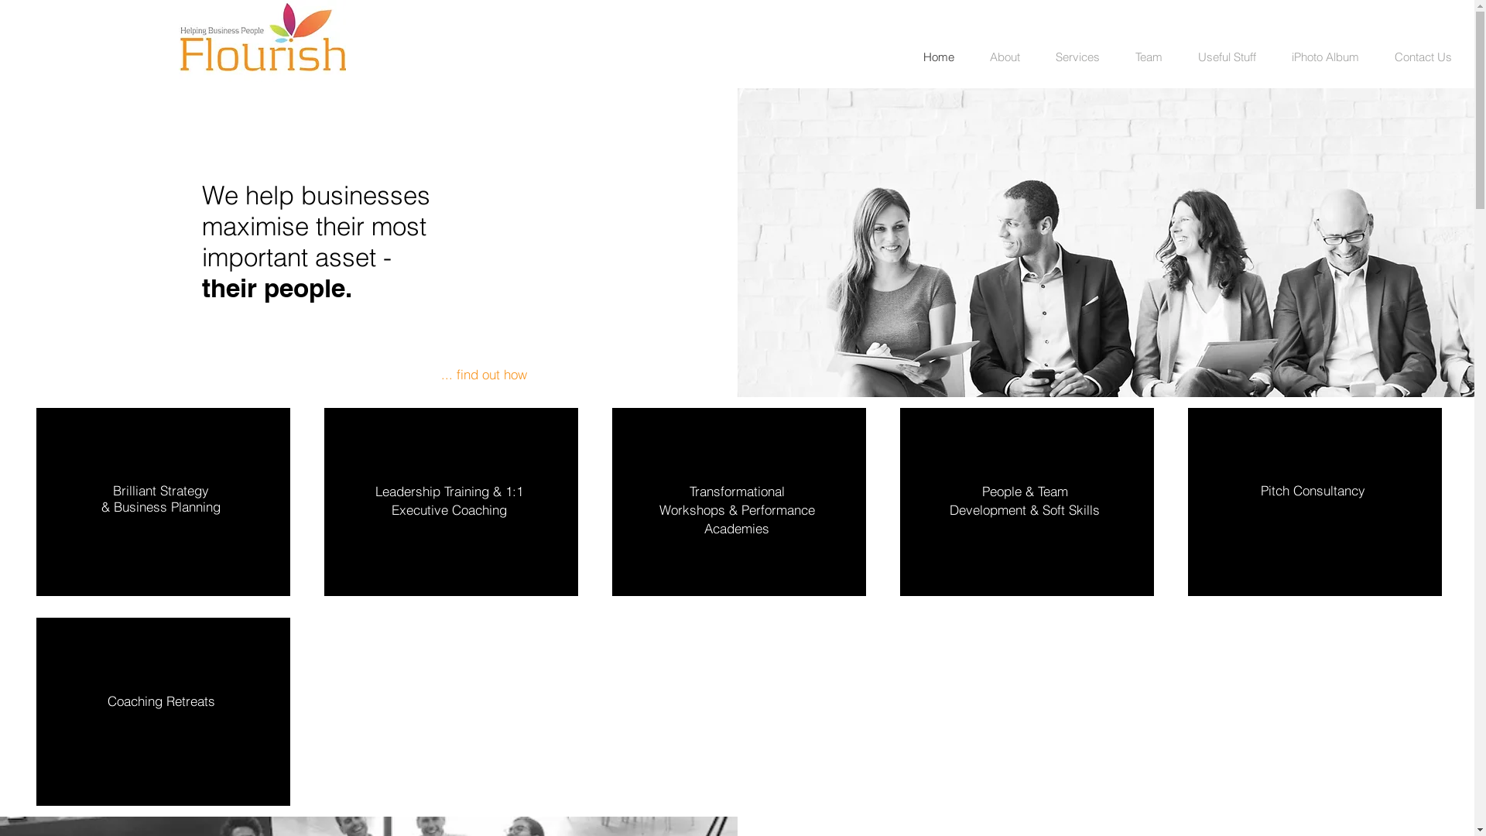 This screenshot has width=1486, height=836. I want to click on Leadership Training & 1:1 Executive Coaching, so click(449, 500).